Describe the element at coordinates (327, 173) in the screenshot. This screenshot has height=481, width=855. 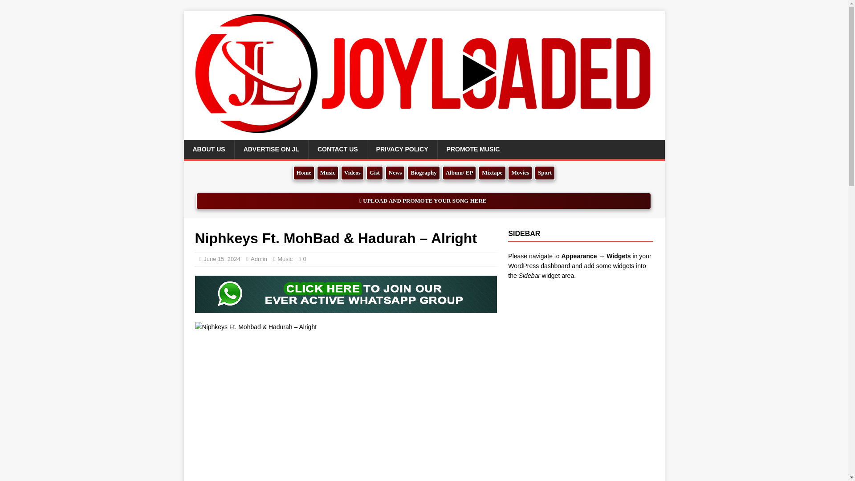
I see `Music` at that location.